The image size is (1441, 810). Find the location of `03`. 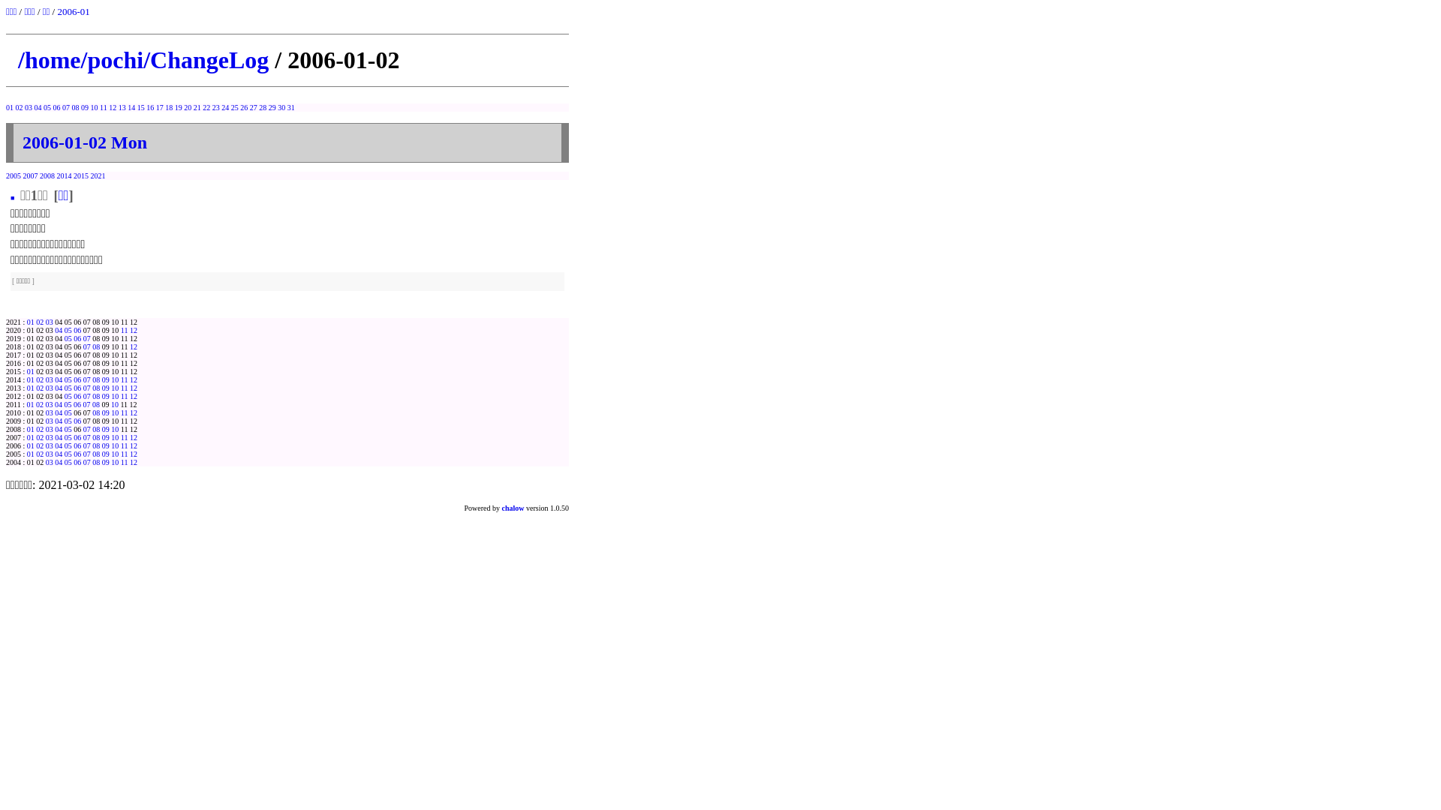

03 is located at coordinates (50, 412).